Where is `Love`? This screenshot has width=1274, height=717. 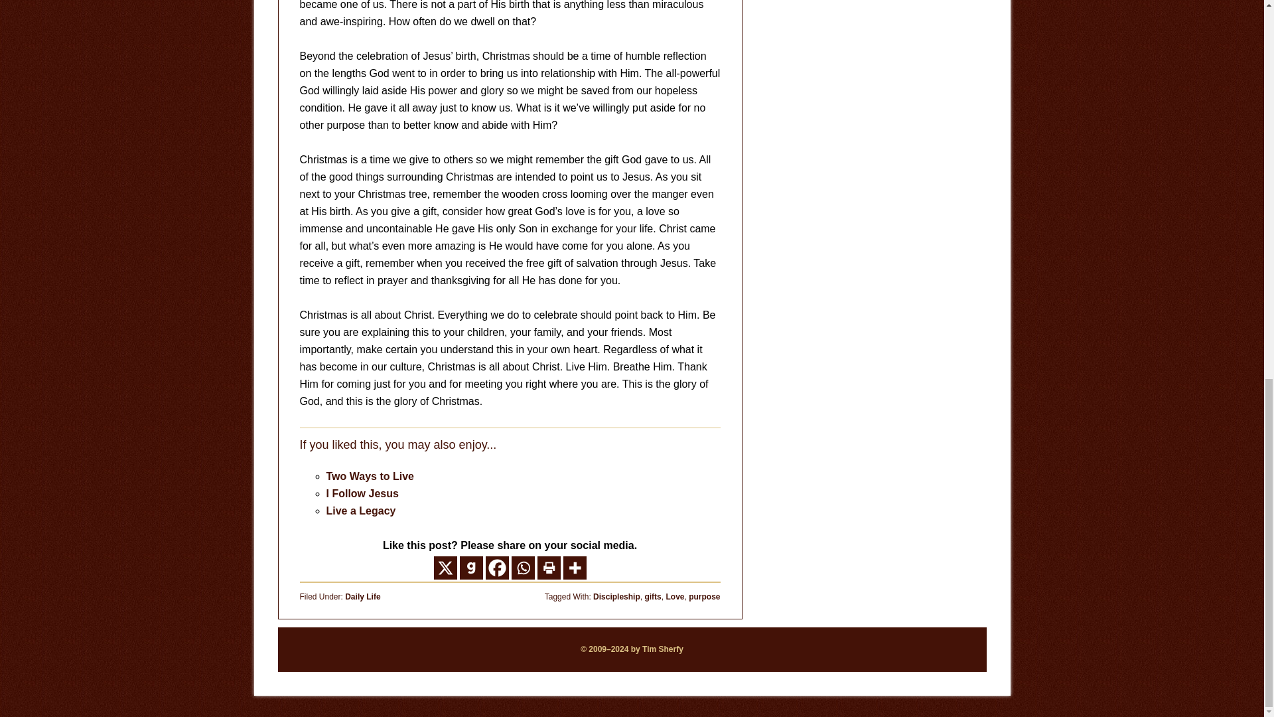 Love is located at coordinates (674, 597).